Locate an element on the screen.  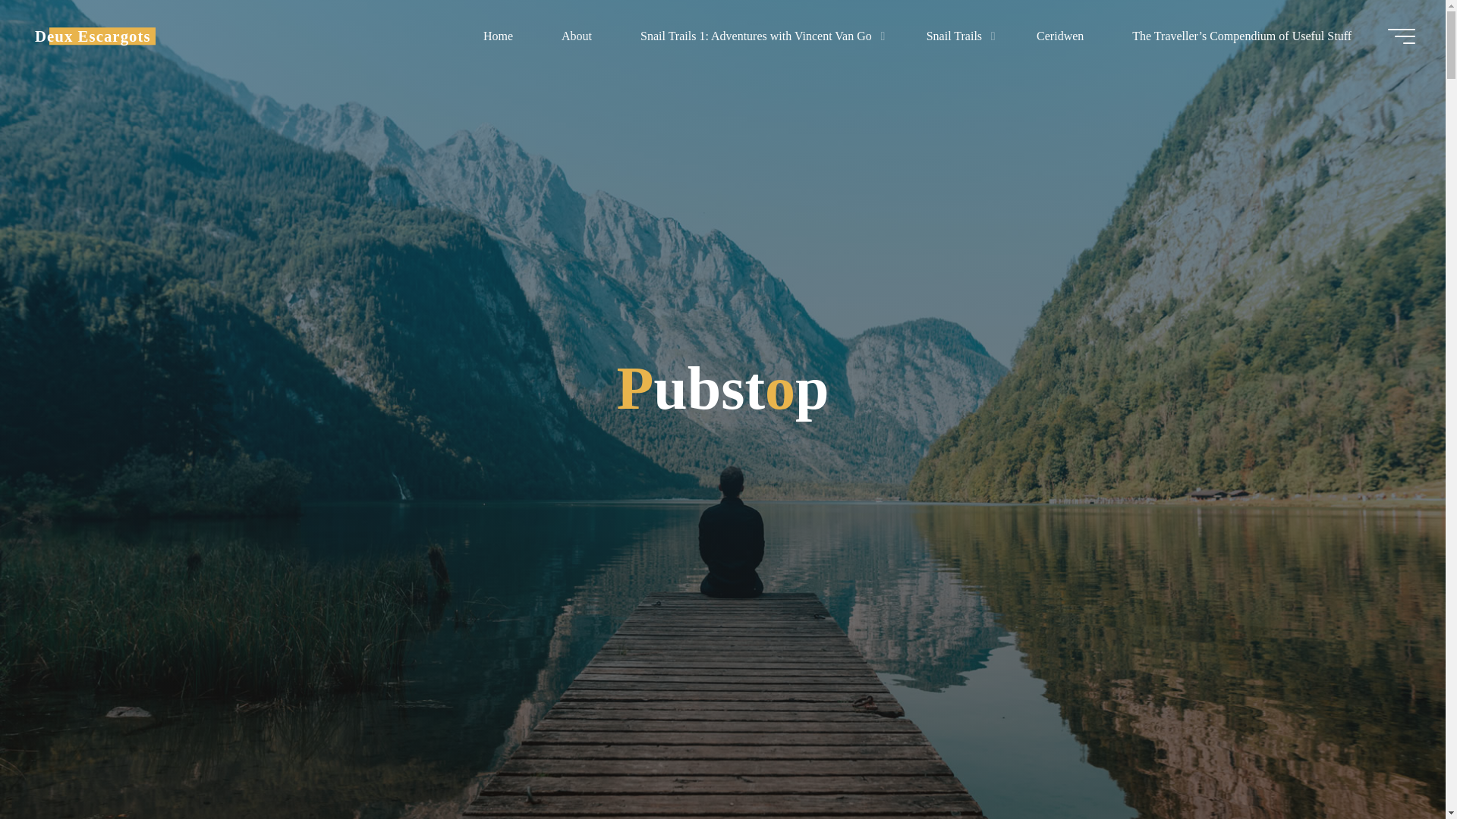
Snail Trails 1: Adventures with Vincent Van Go is located at coordinates (759, 36).